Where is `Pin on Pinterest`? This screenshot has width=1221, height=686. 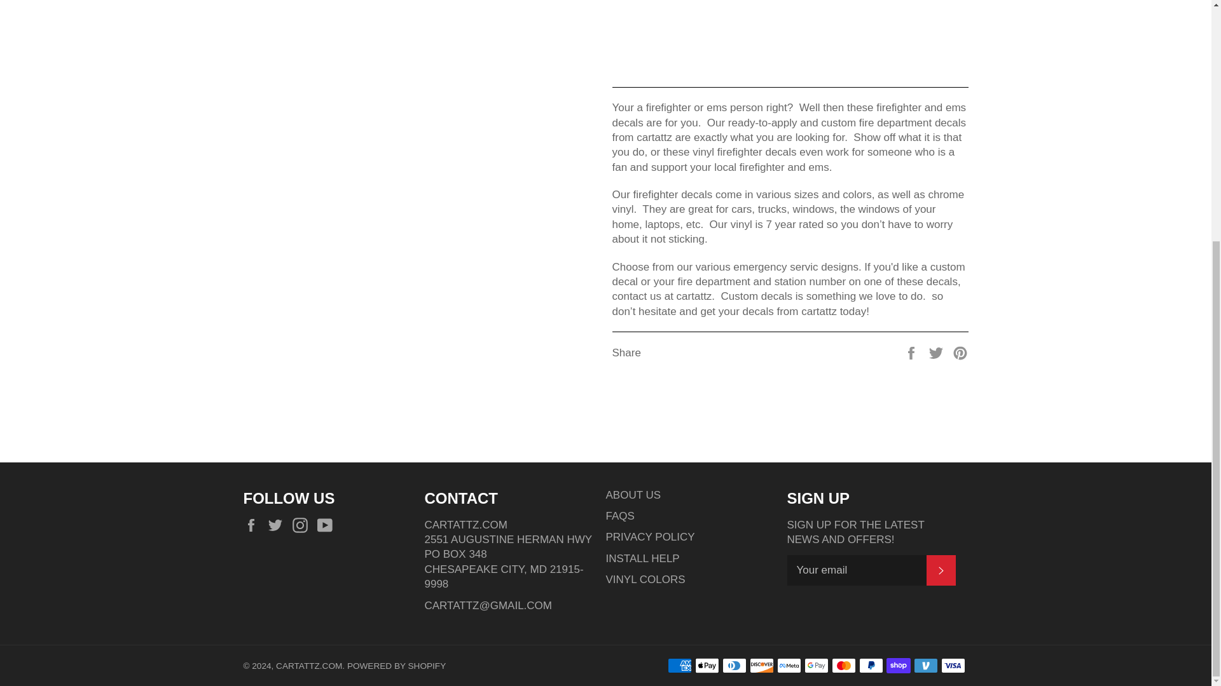
Pin on Pinterest is located at coordinates (960, 352).